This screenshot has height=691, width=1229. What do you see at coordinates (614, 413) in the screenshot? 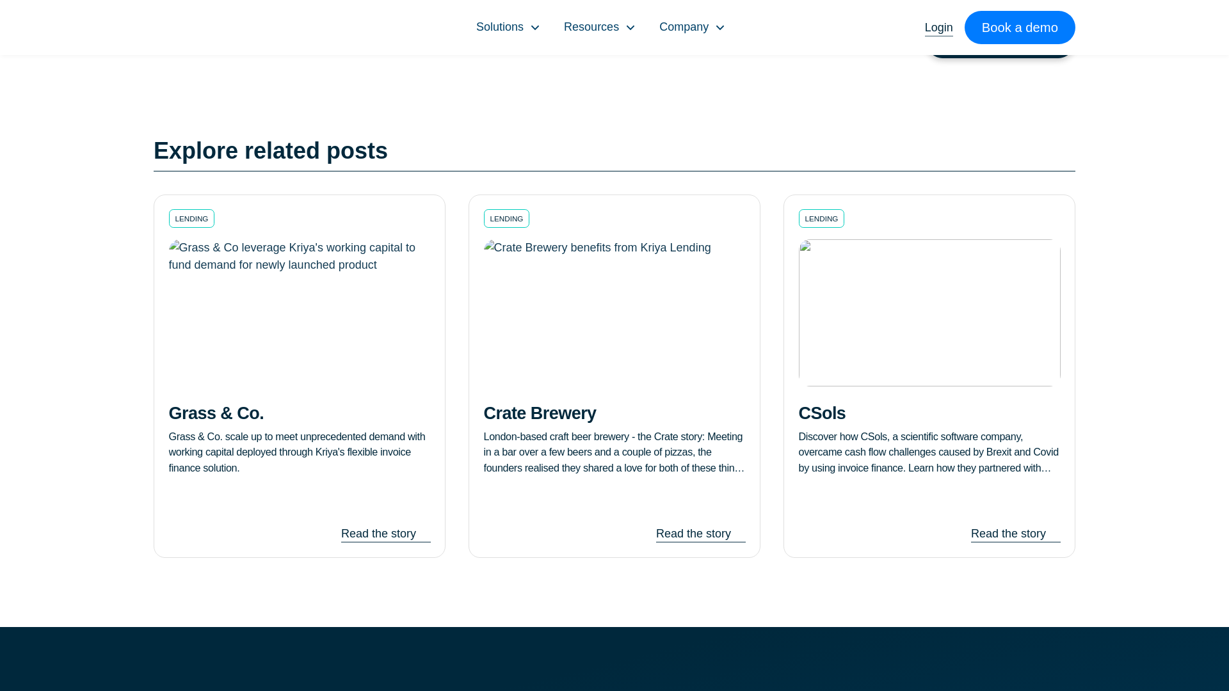
I see `Crate Brewery` at bounding box center [614, 413].